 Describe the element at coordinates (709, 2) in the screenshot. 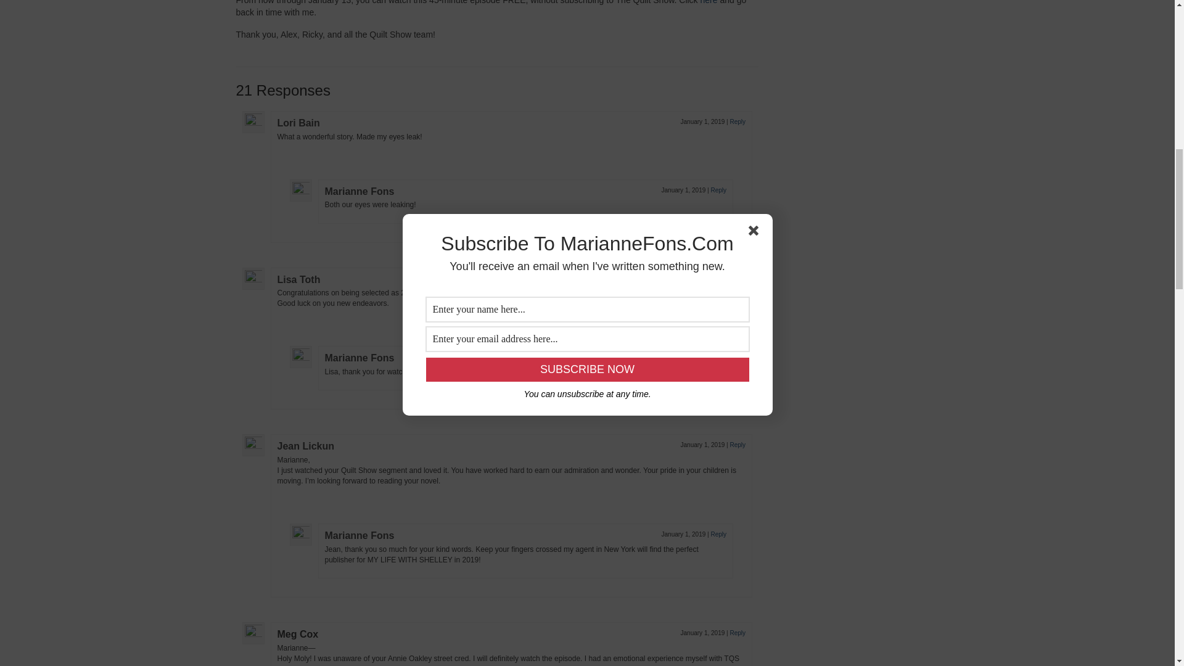

I see `here` at that location.